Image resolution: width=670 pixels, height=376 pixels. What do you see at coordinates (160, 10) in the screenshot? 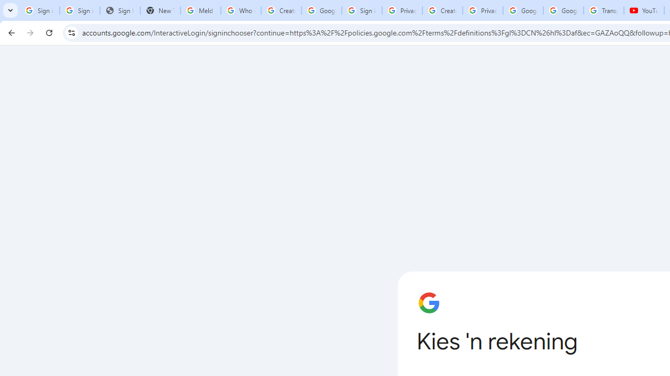
I see `New Tab` at bounding box center [160, 10].